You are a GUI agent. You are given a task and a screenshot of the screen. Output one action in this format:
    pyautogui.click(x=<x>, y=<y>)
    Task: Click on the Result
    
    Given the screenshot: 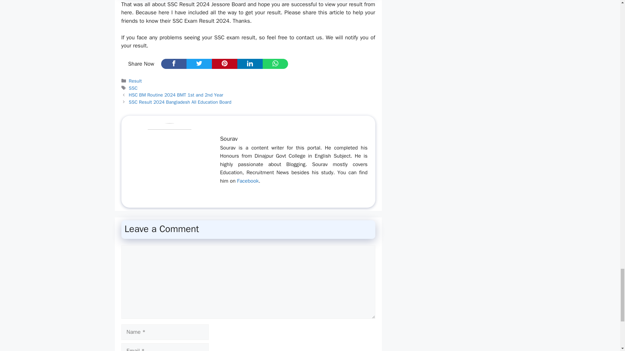 What is the action you would take?
    pyautogui.click(x=135, y=81)
    